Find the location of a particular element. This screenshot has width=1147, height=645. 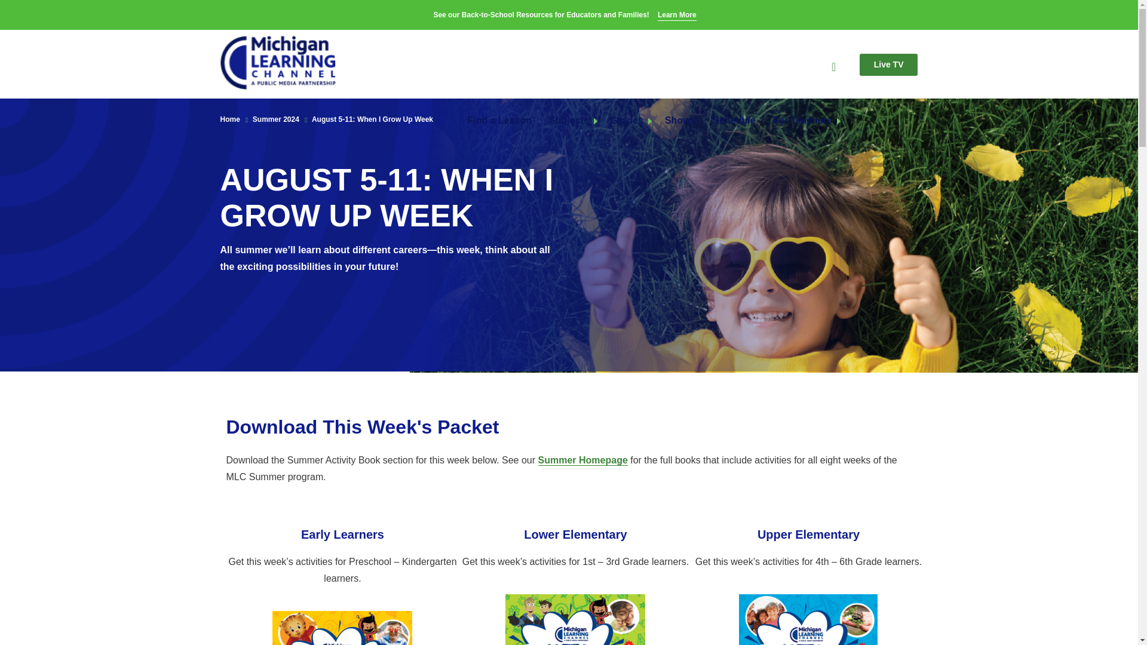

Go to Summer 2024. is located at coordinates (276, 119).